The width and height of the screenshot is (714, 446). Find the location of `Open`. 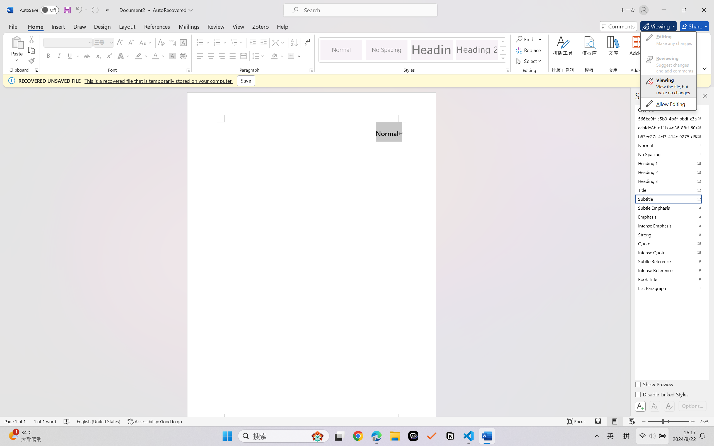

Open is located at coordinates (111, 42).